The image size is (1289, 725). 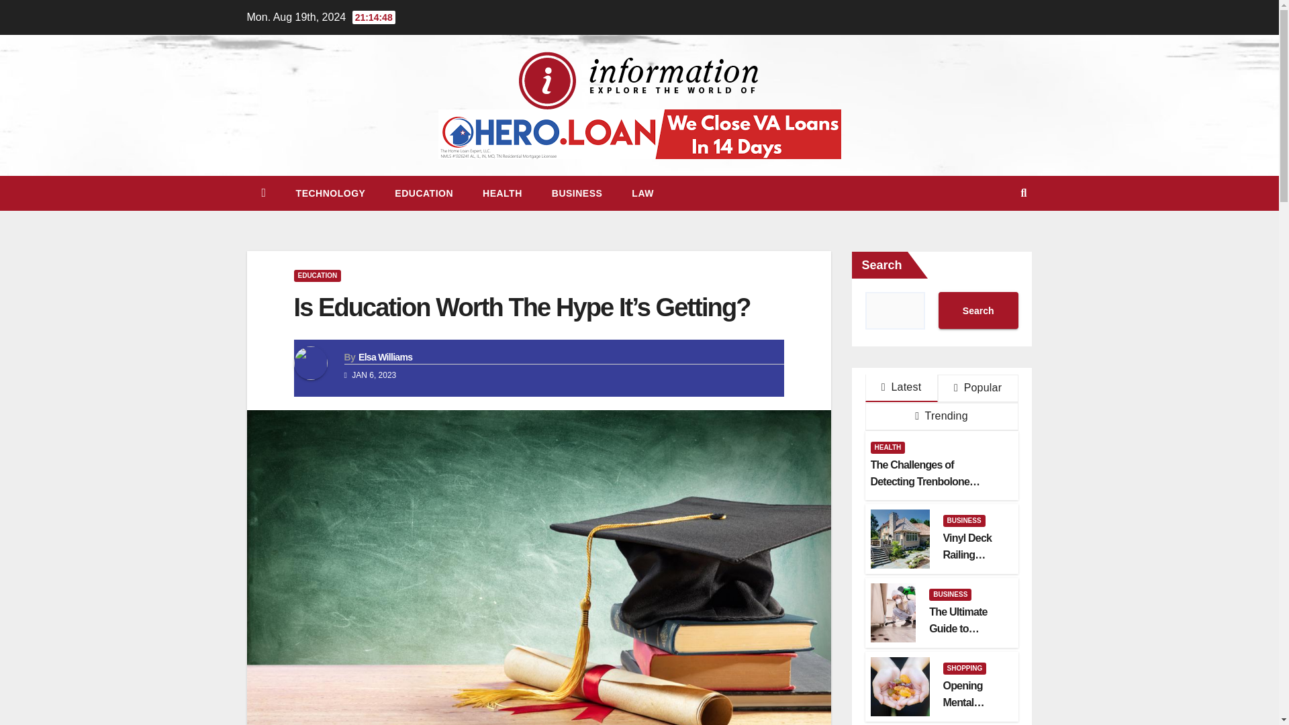 What do you see at coordinates (977, 389) in the screenshot?
I see `Popular` at bounding box center [977, 389].